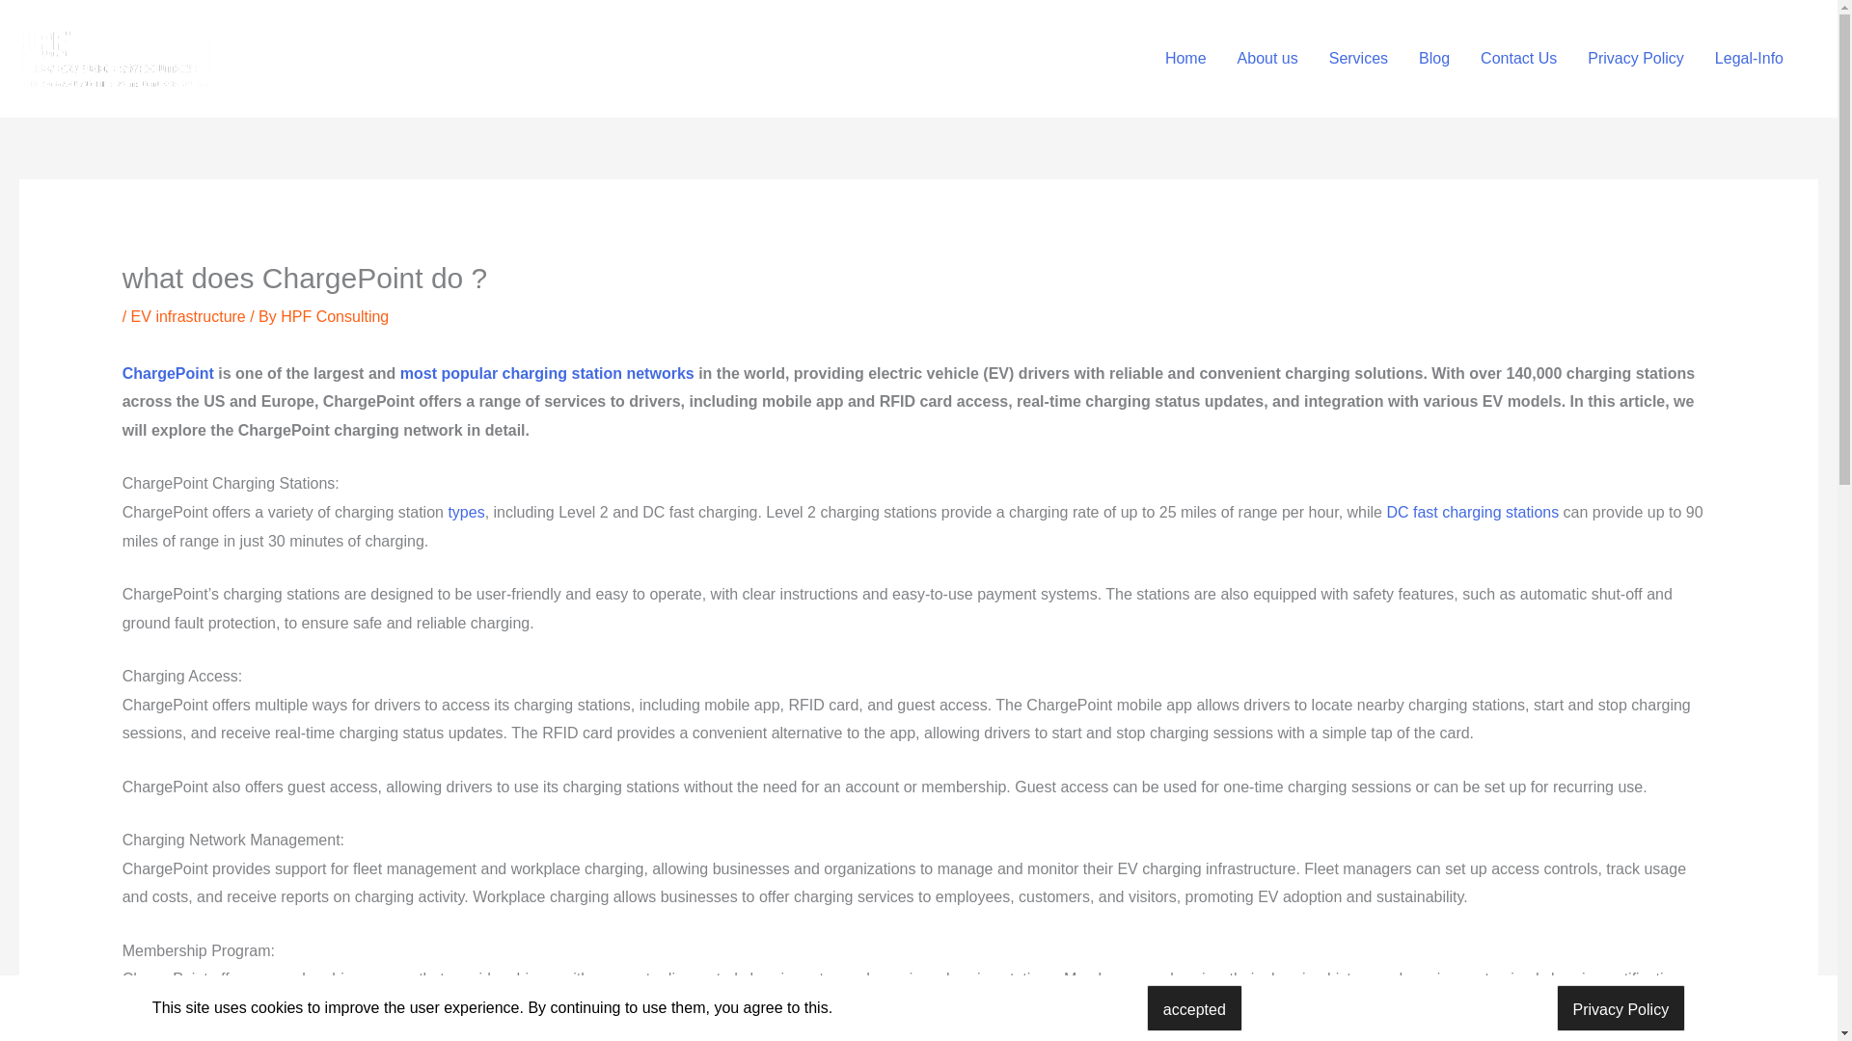 The width and height of the screenshot is (1852, 1041). What do you see at coordinates (1433, 58) in the screenshot?
I see `Blog` at bounding box center [1433, 58].